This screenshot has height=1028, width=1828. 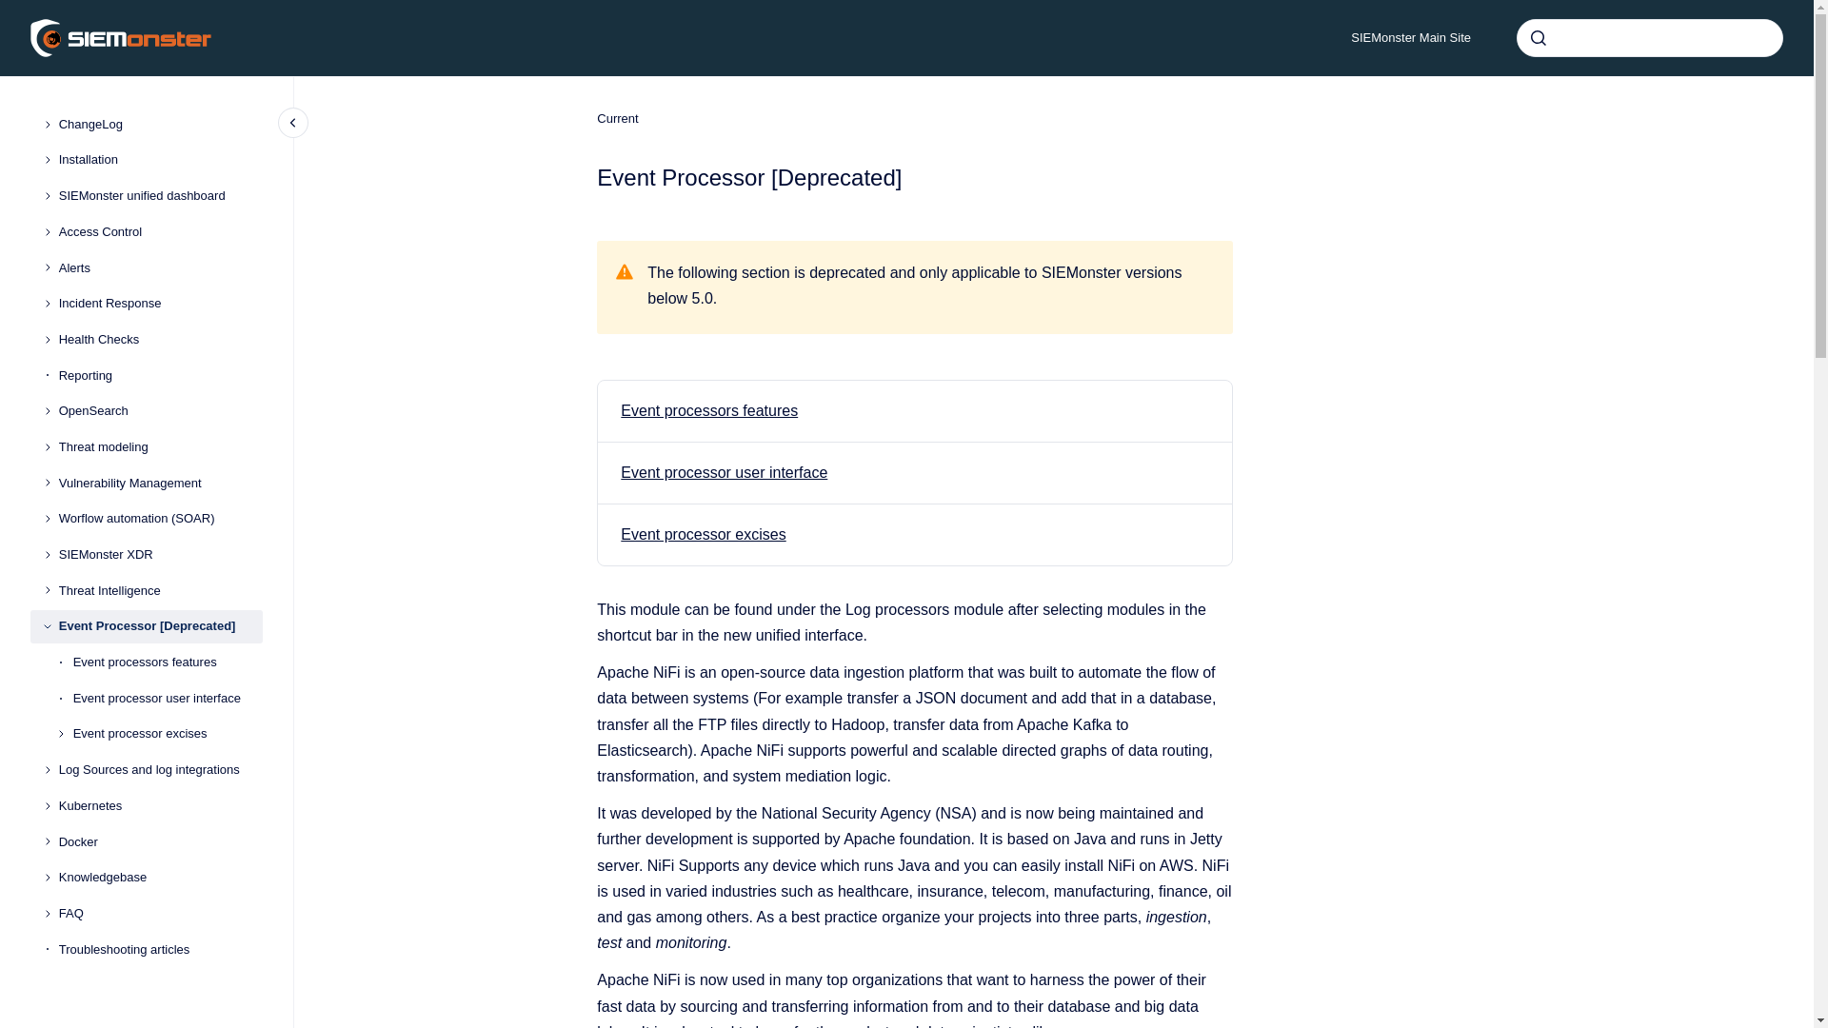 What do you see at coordinates (724, 472) in the screenshot?
I see `Event processor user interface` at bounding box center [724, 472].